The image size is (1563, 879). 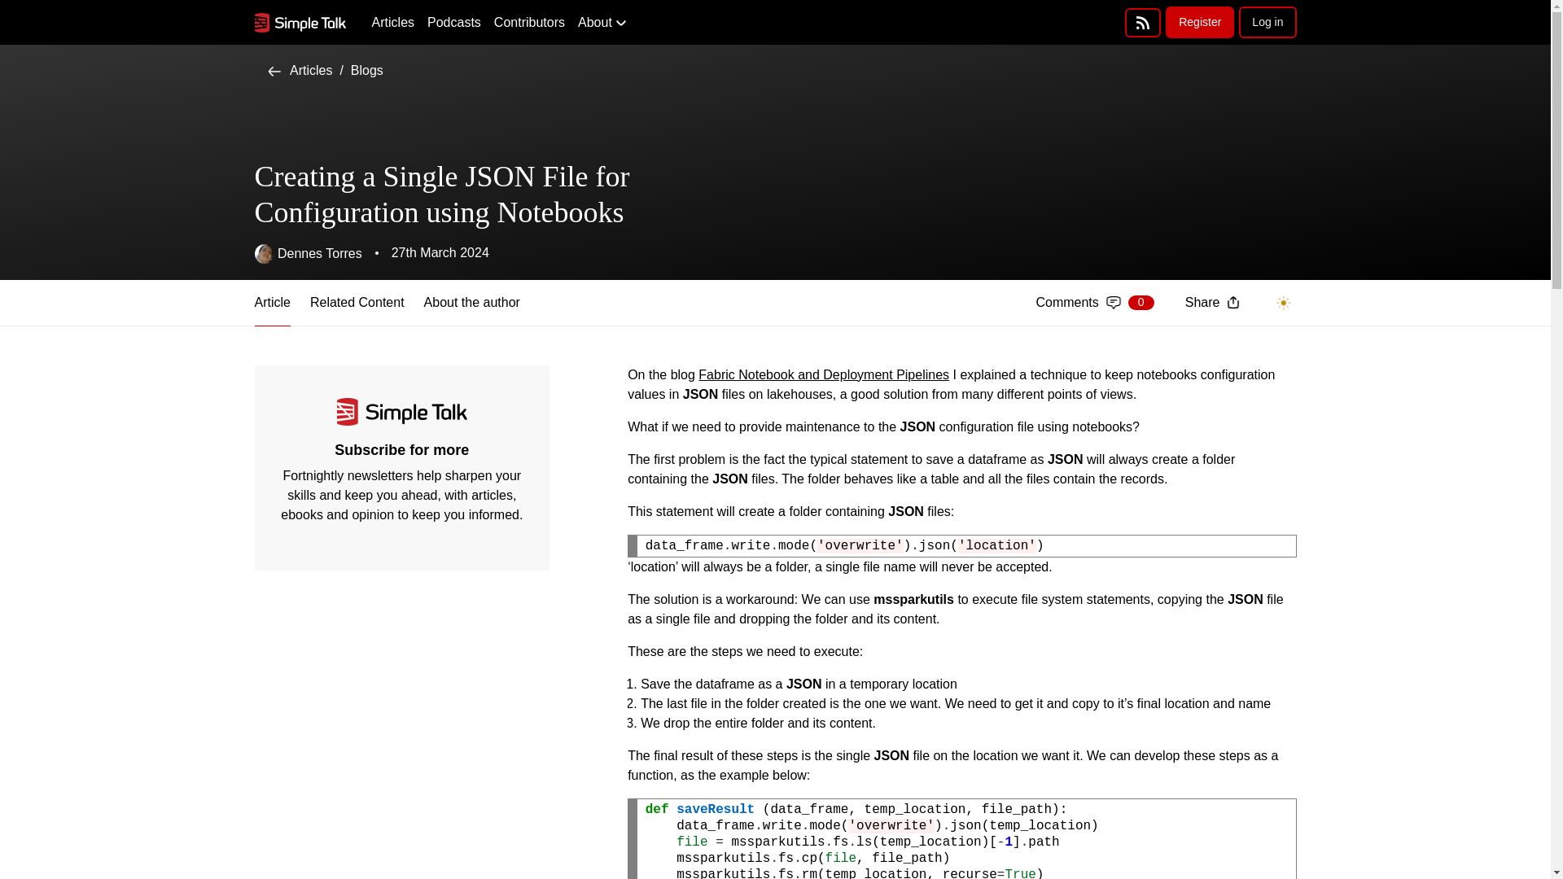 What do you see at coordinates (1267, 22) in the screenshot?
I see `Related Content` at bounding box center [1267, 22].